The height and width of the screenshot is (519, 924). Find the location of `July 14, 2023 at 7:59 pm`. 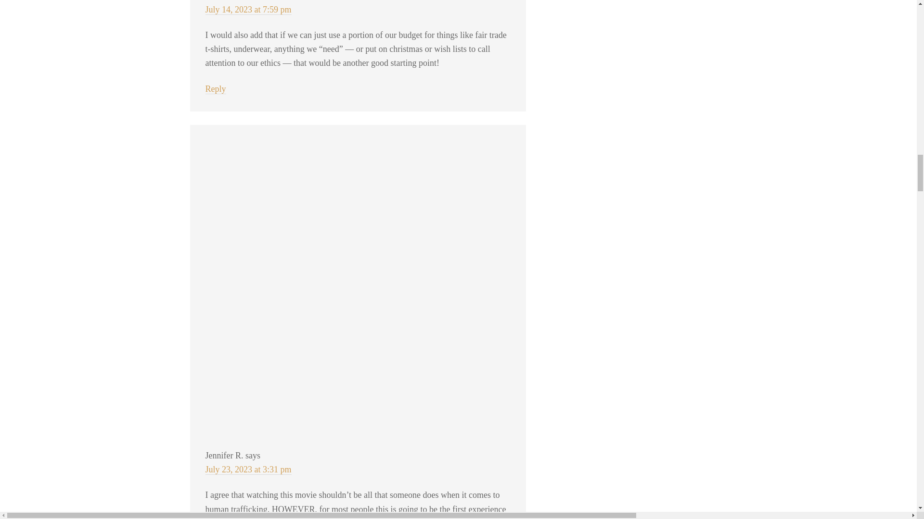

July 14, 2023 at 7:59 pm is located at coordinates (248, 10).